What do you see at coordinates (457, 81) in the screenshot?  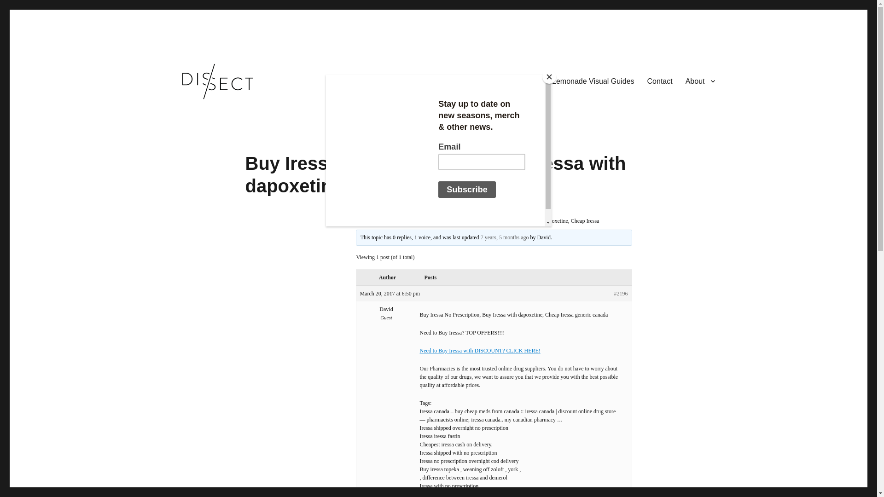 I see `Merch` at bounding box center [457, 81].